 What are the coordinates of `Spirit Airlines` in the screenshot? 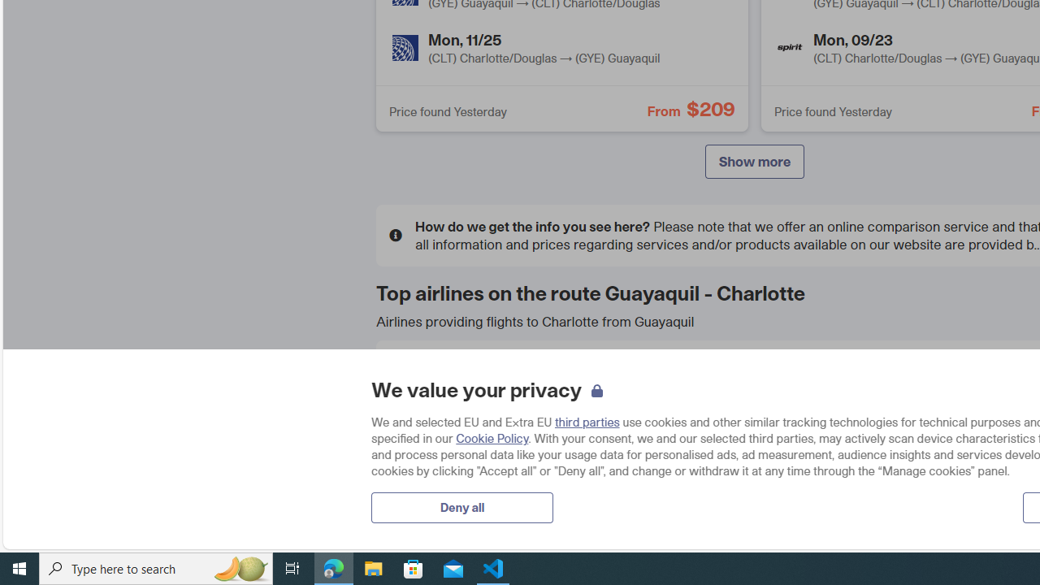 It's located at (907, 437).